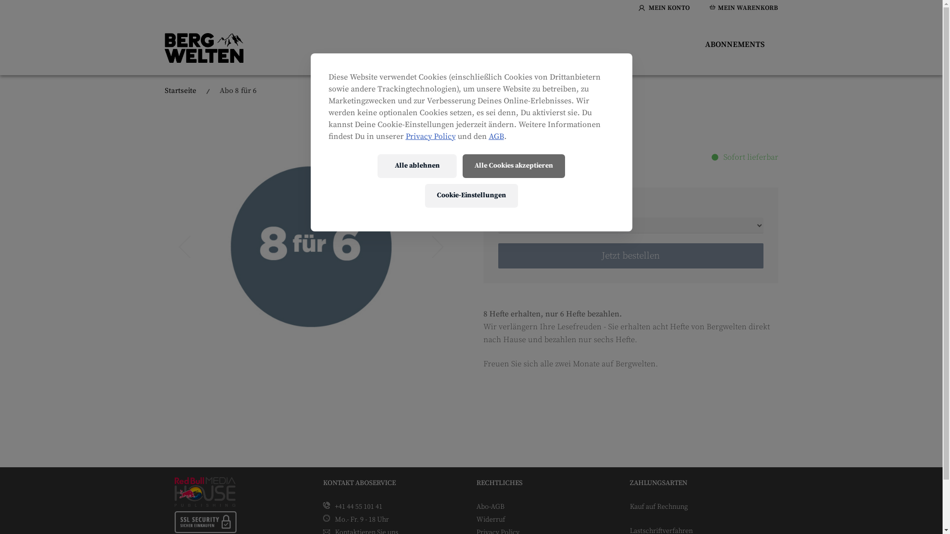 The width and height of the screenshot is (950, 534). Describe the element at coordinates (430, 136) in the screenshot. I see `Privacy Policy` at that location.